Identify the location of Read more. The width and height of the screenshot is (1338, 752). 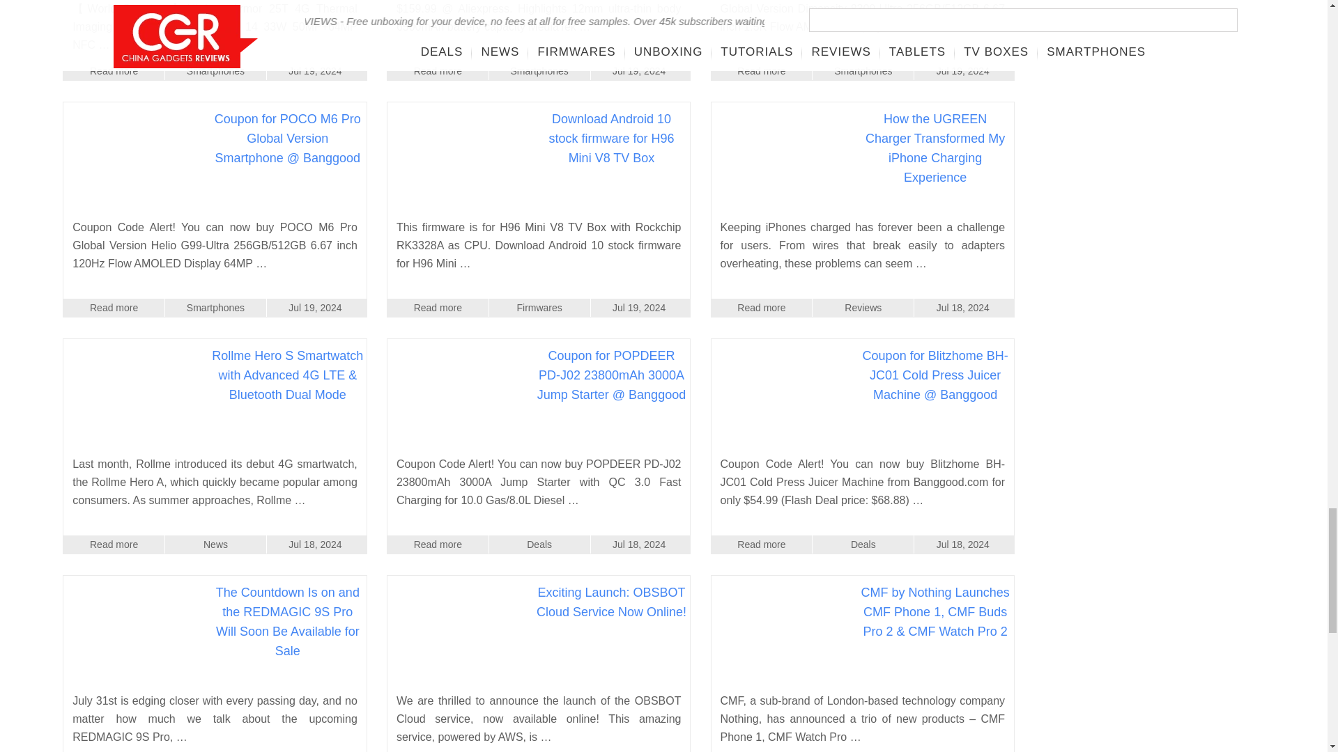
(114, 70).